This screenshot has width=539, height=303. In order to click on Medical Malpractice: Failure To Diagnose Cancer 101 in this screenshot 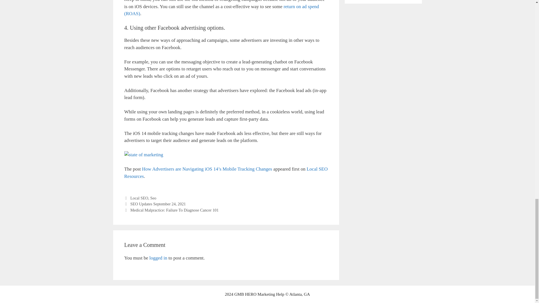, I will do `click(175, 210)`.